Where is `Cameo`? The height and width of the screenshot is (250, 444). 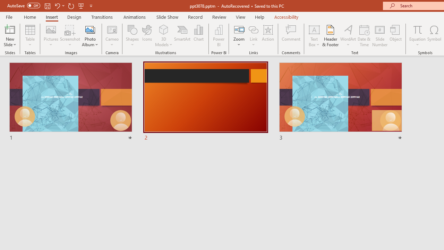 Cameo is located at coordinates (112, 35).